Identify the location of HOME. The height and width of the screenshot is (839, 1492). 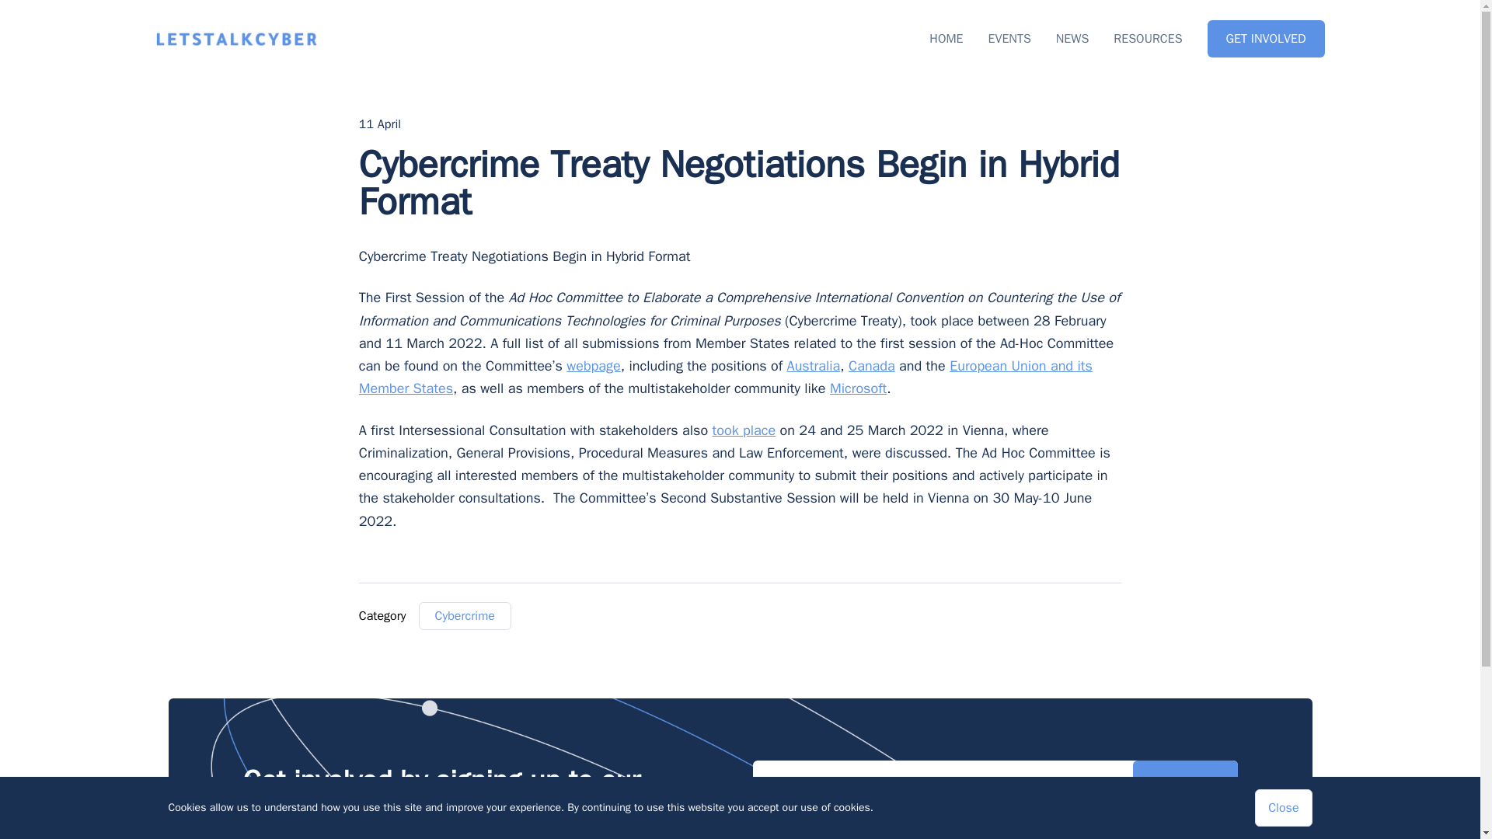
(946, 39).